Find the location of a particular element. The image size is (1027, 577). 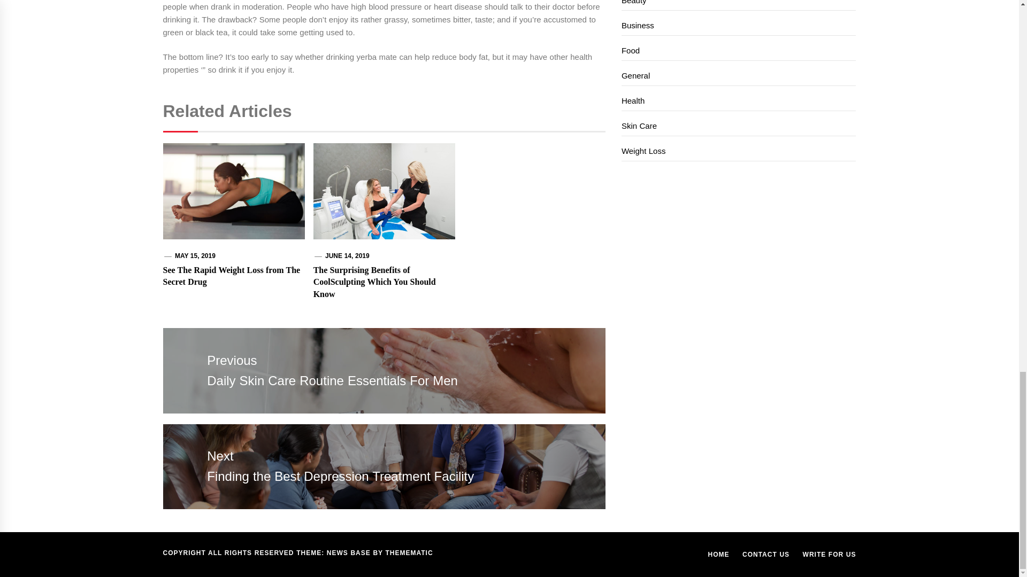

JUNE 14, 2019 is located at coordinates (348, 255).